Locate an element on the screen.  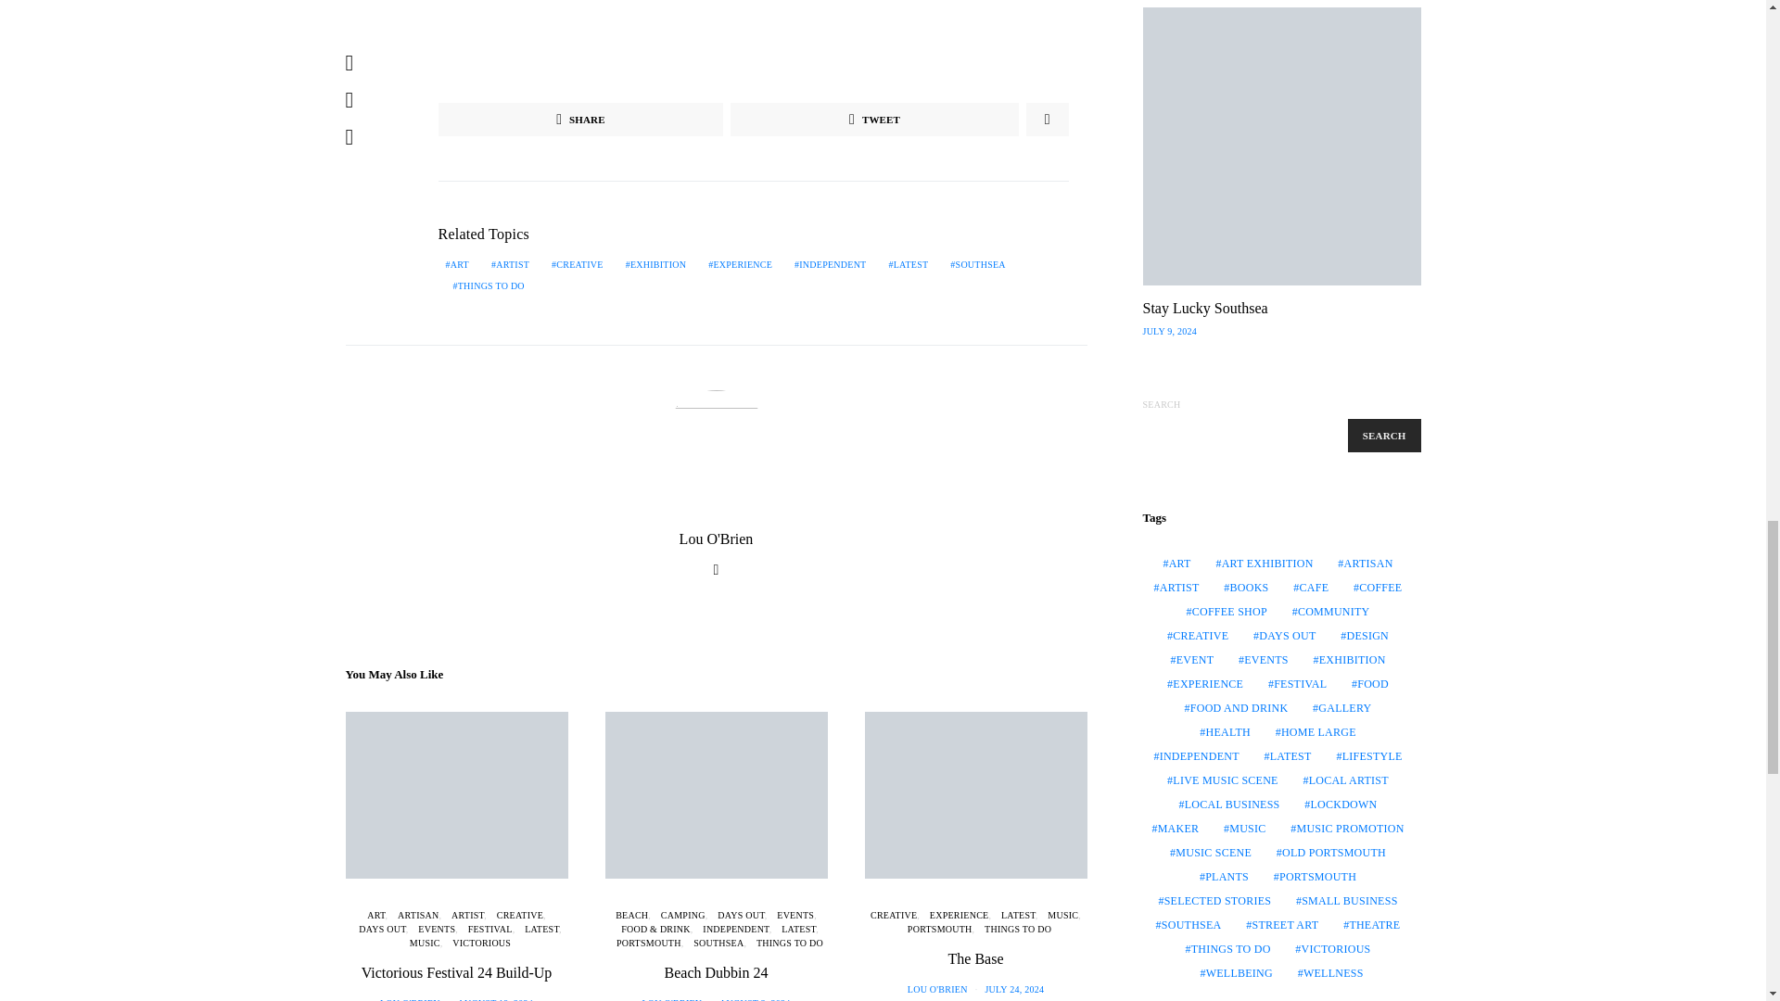
View all posts by Lou O'Brien is located at coordinates (673, 999).